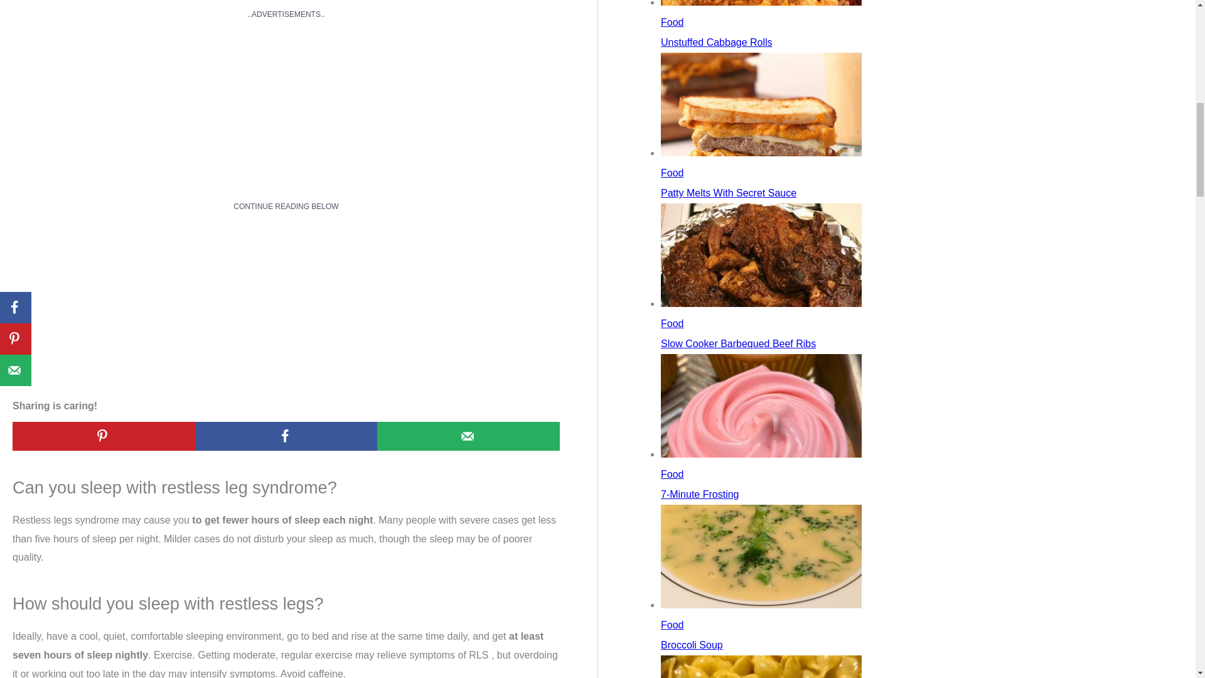 This screenshot has width=1205, height=678. I want to click on Advertisement, so click(285, 62).